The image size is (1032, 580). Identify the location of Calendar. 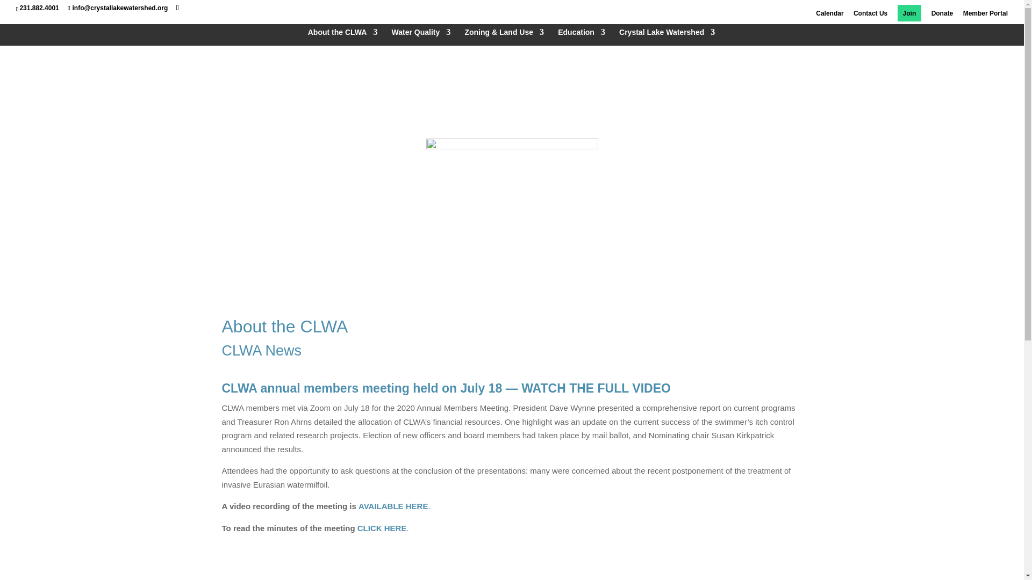
(829, 16).